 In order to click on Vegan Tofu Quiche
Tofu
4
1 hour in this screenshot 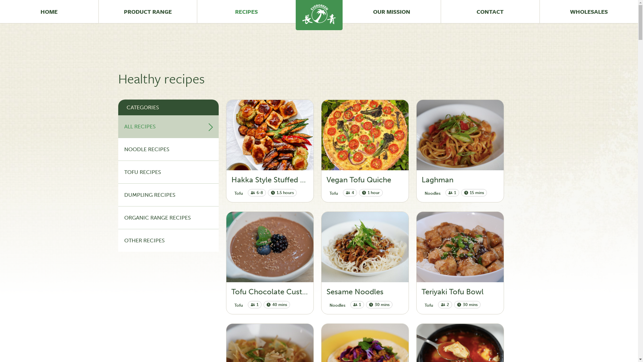, I will do `click(365, 151)`.